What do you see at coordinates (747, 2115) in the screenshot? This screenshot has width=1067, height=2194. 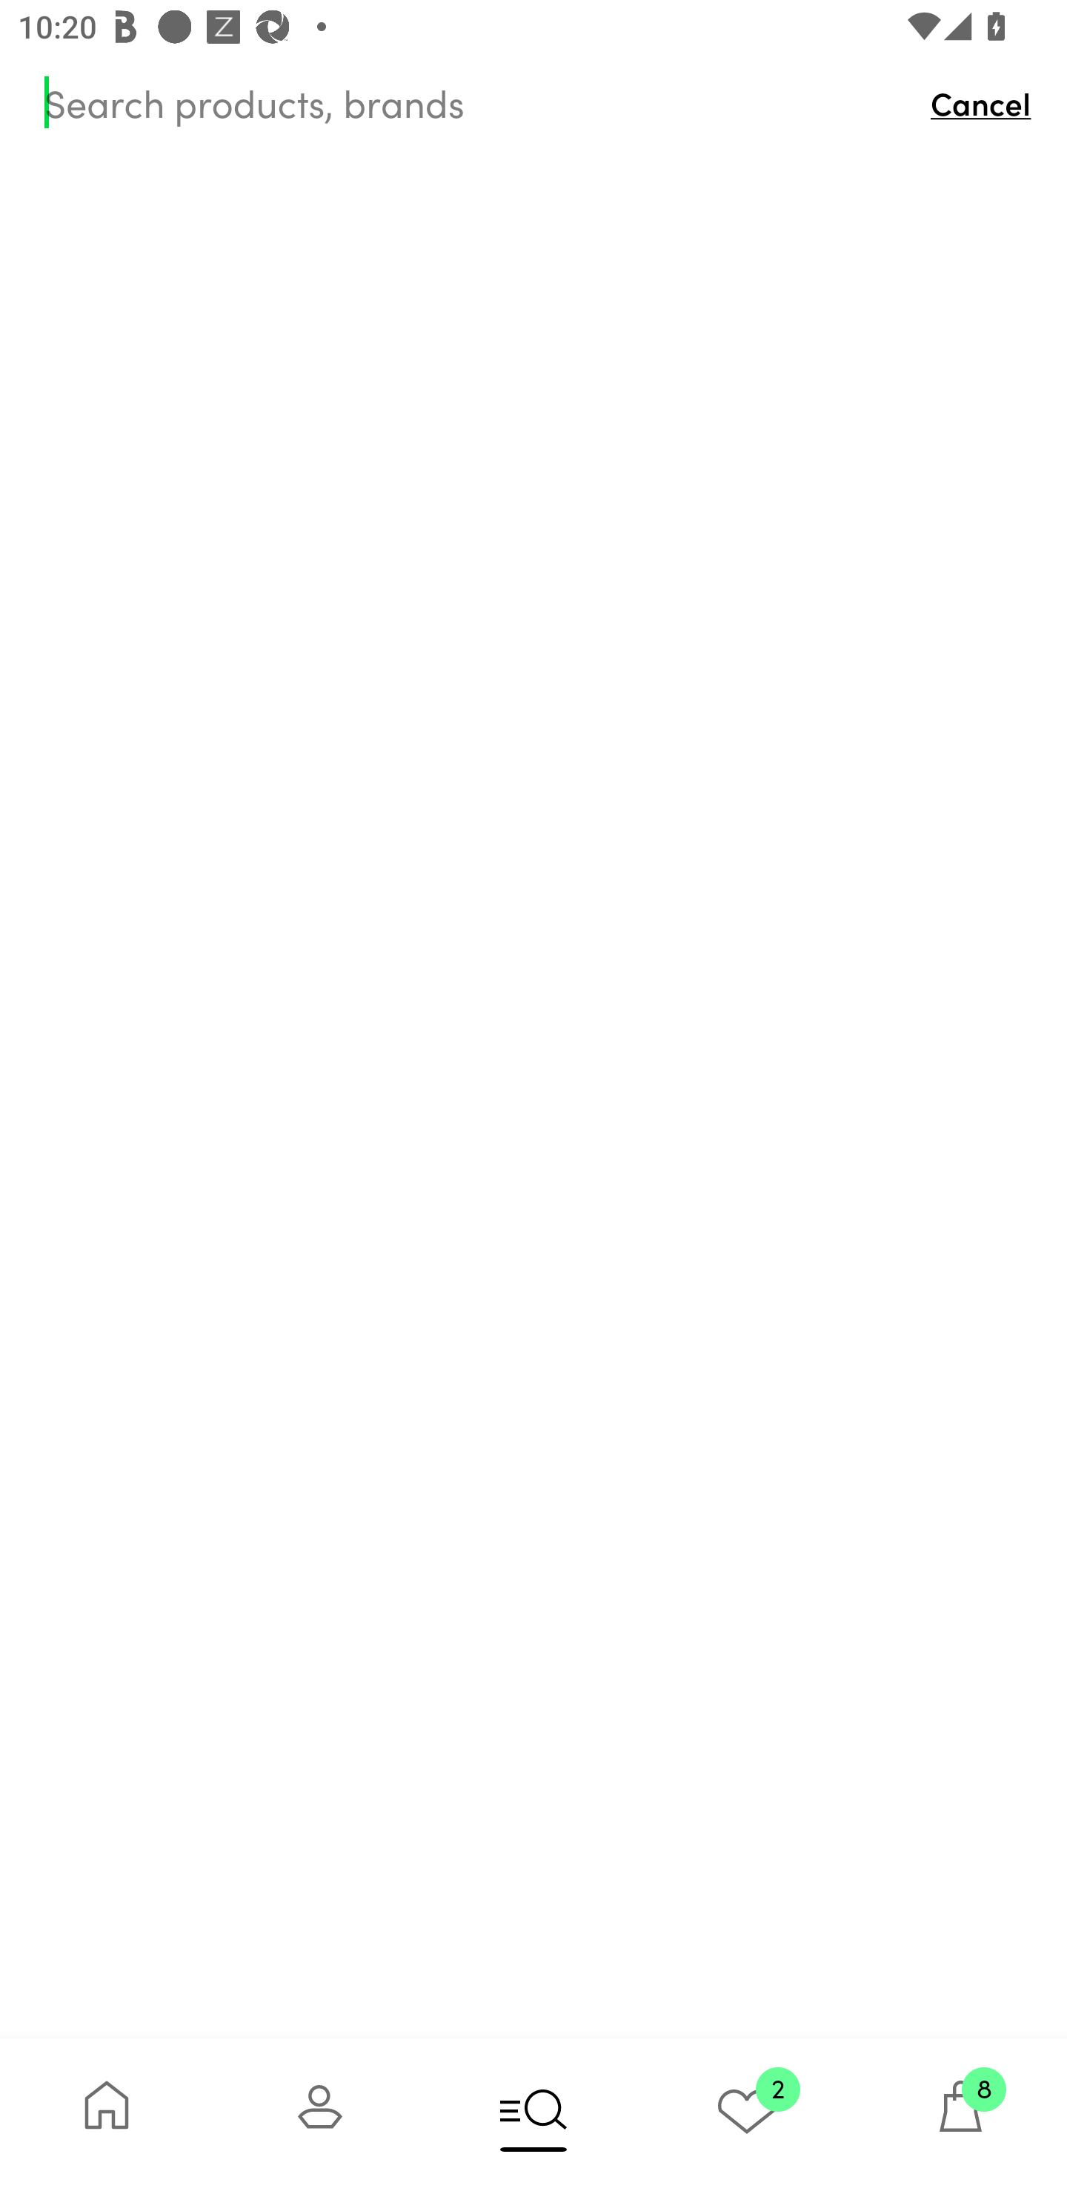 I see `2` at bounding box center [747, 2115].